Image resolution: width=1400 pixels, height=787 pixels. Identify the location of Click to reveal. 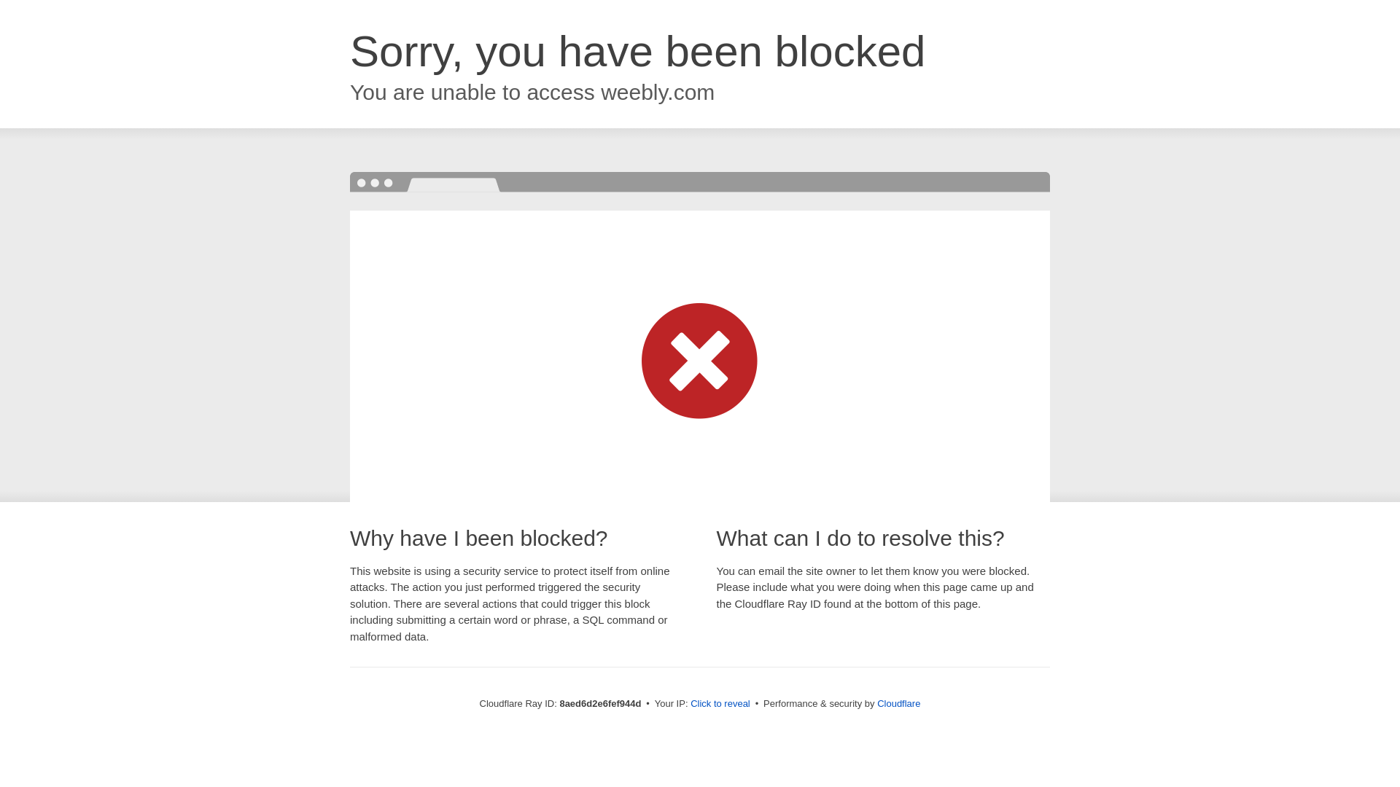
(720, 704).